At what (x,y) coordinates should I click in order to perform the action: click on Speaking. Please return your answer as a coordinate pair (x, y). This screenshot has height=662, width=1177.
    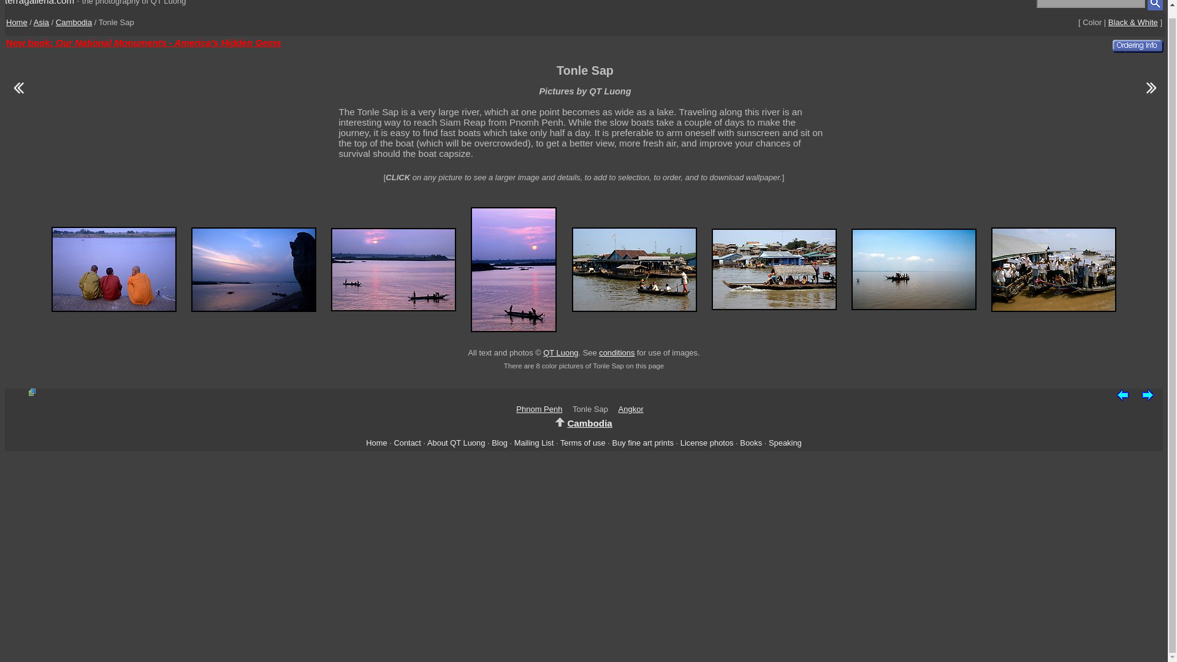
    Looking at the image, I should click on (785, 443).